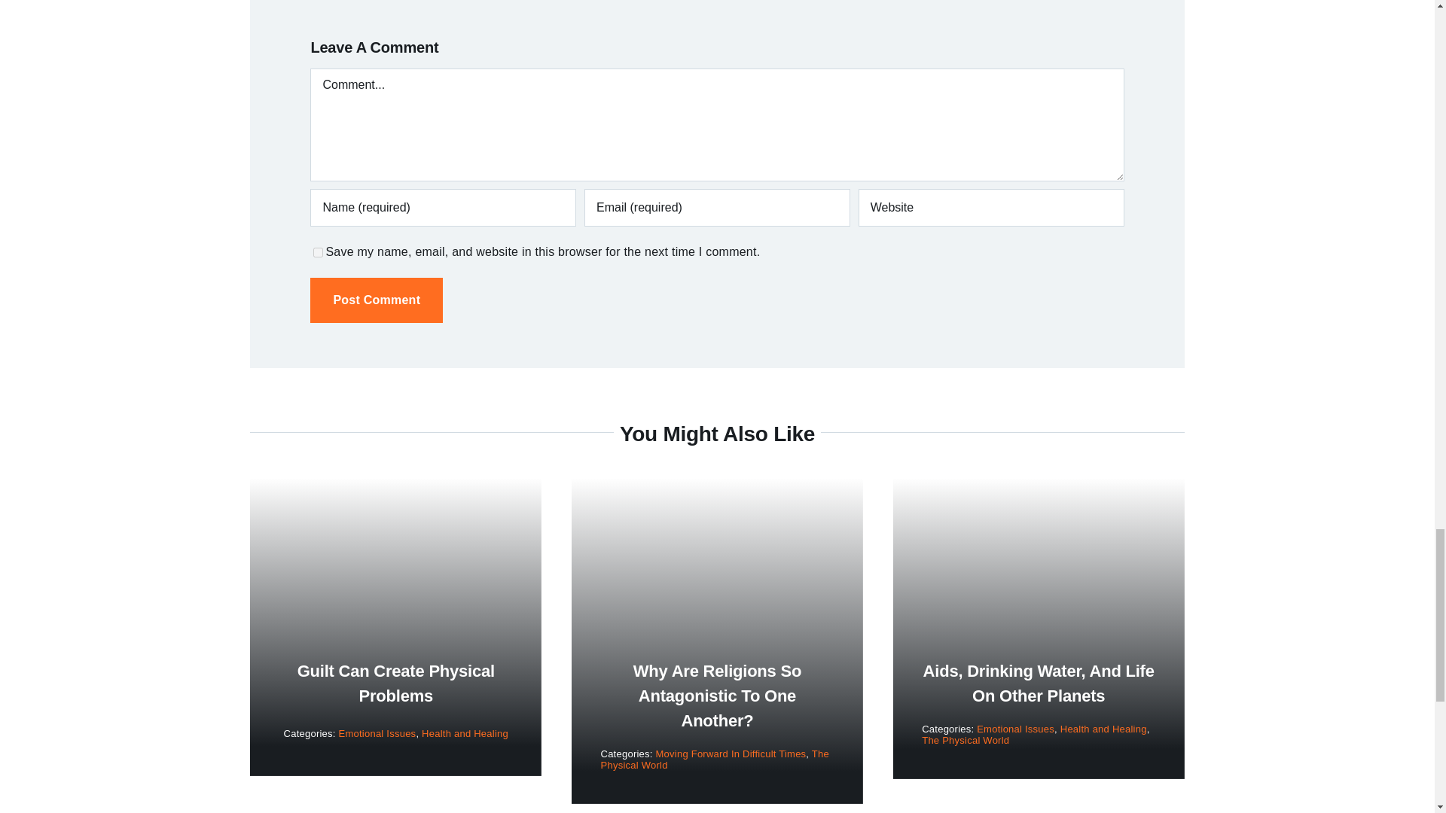 This screenshot has width=1446, height=813. I want to click on yes, so click(318, 253).